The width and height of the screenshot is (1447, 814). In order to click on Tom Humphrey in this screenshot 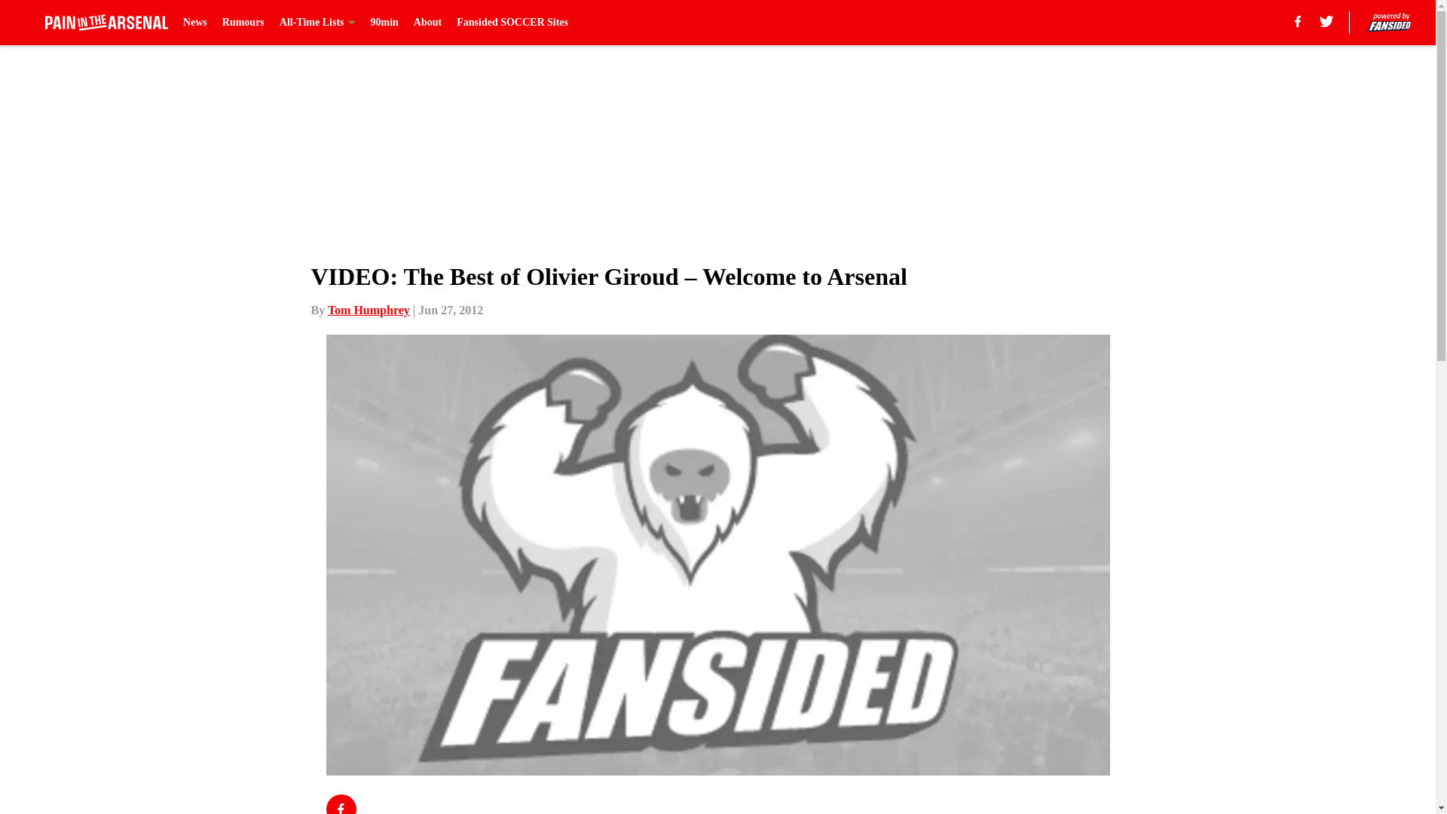, I will do `click(369, 310)`.